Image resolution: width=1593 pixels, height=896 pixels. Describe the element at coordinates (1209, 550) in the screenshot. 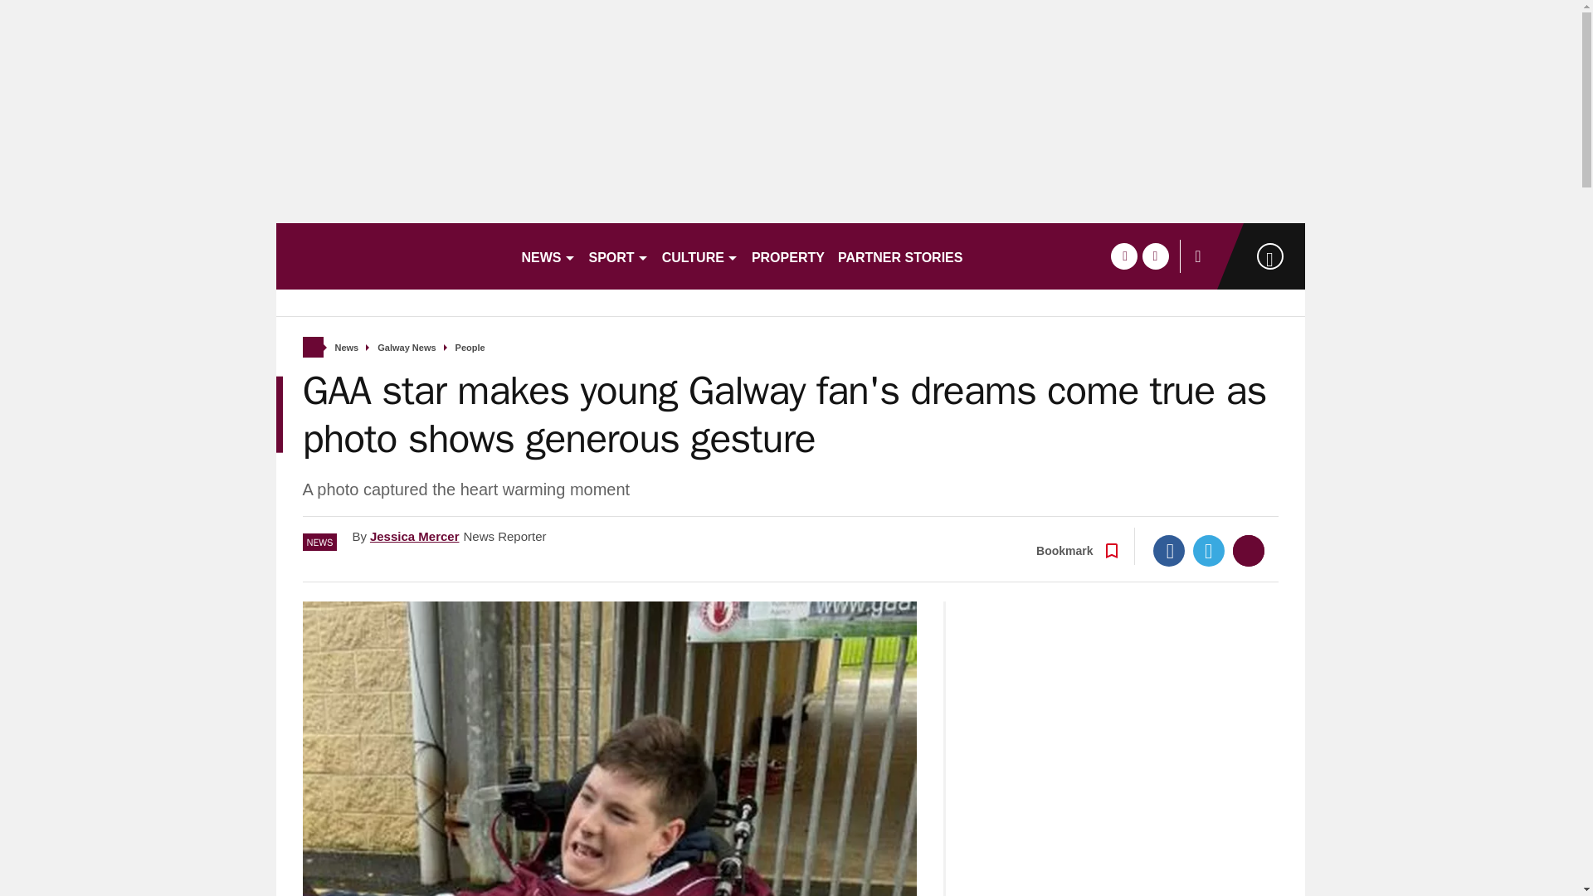

I see `Twitter` at that location.